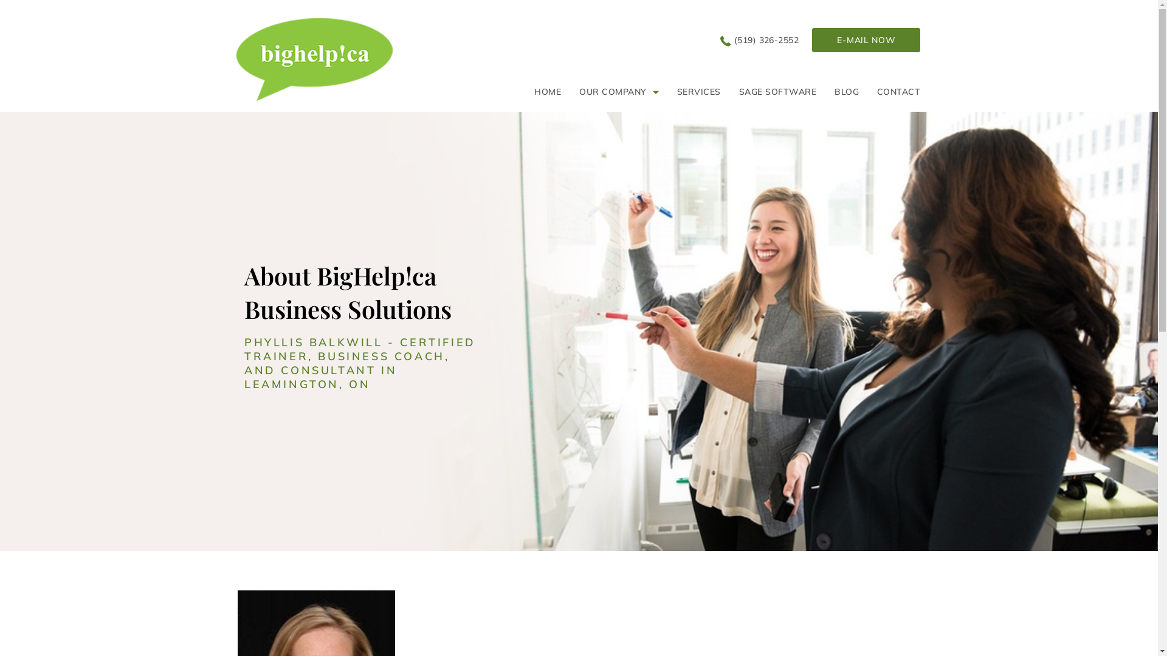  Describe the element at coordinates (778, 92) in the screenshot. I see `SAGE SOFTWARE` at that location.